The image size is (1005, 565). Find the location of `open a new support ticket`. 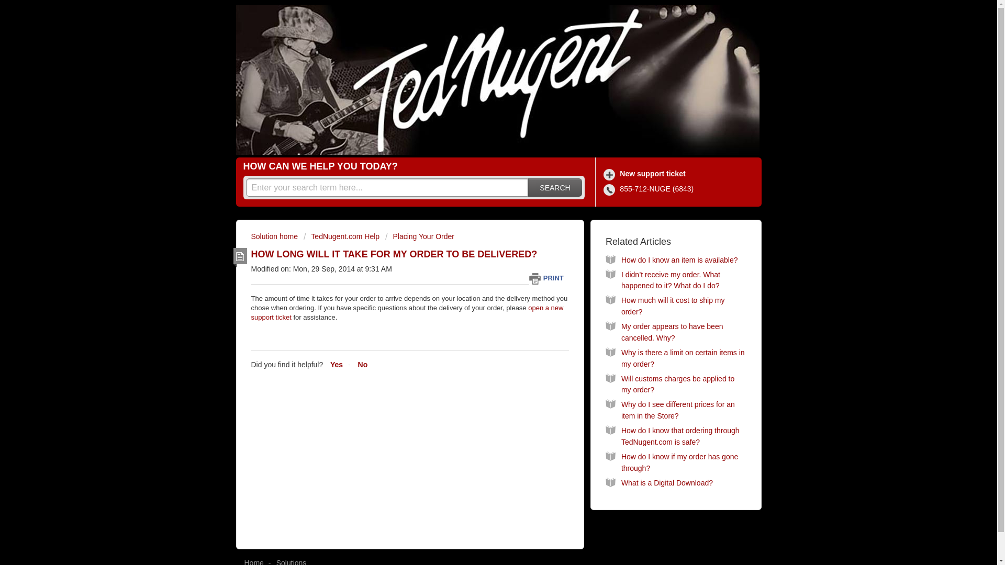

open a new support ticket is located at coordinates (407, 313).